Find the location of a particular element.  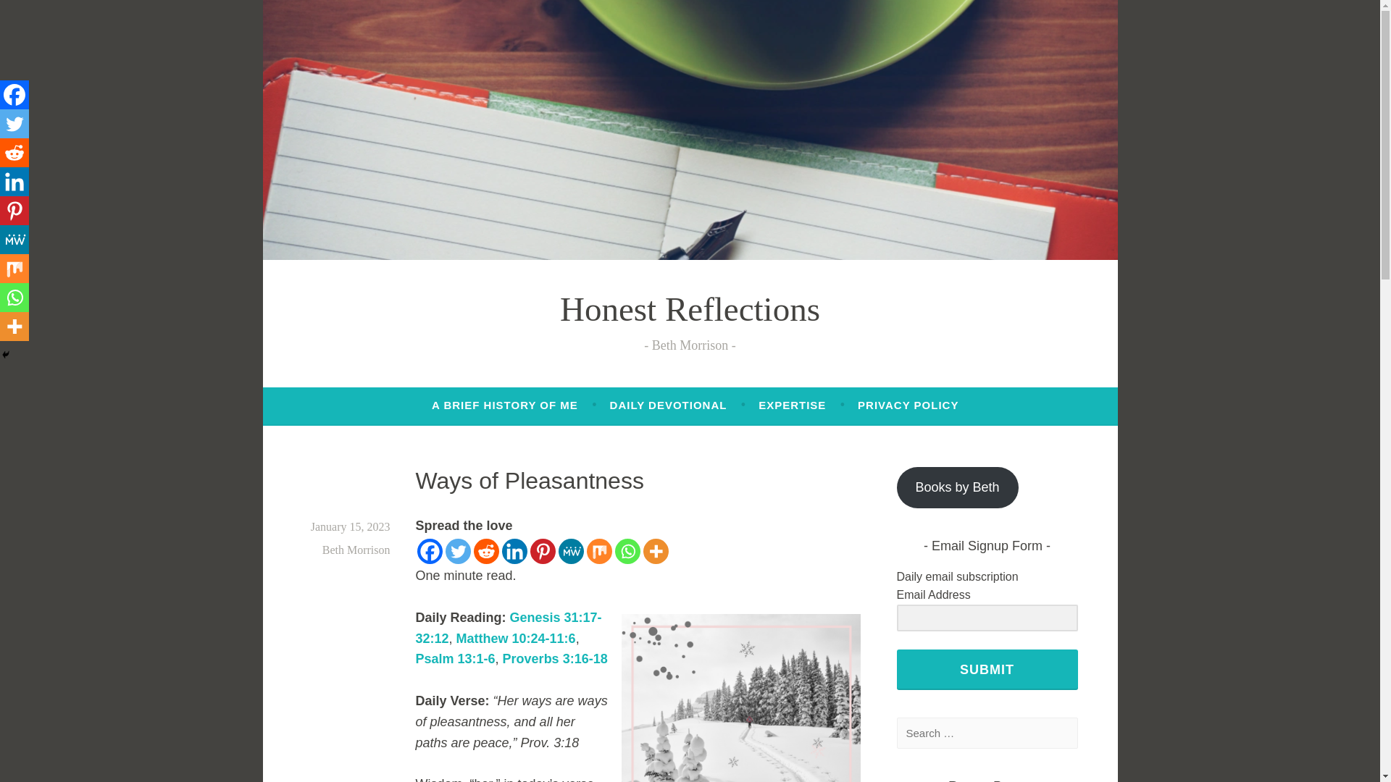

MeWe is located at coordinates (569, 551).